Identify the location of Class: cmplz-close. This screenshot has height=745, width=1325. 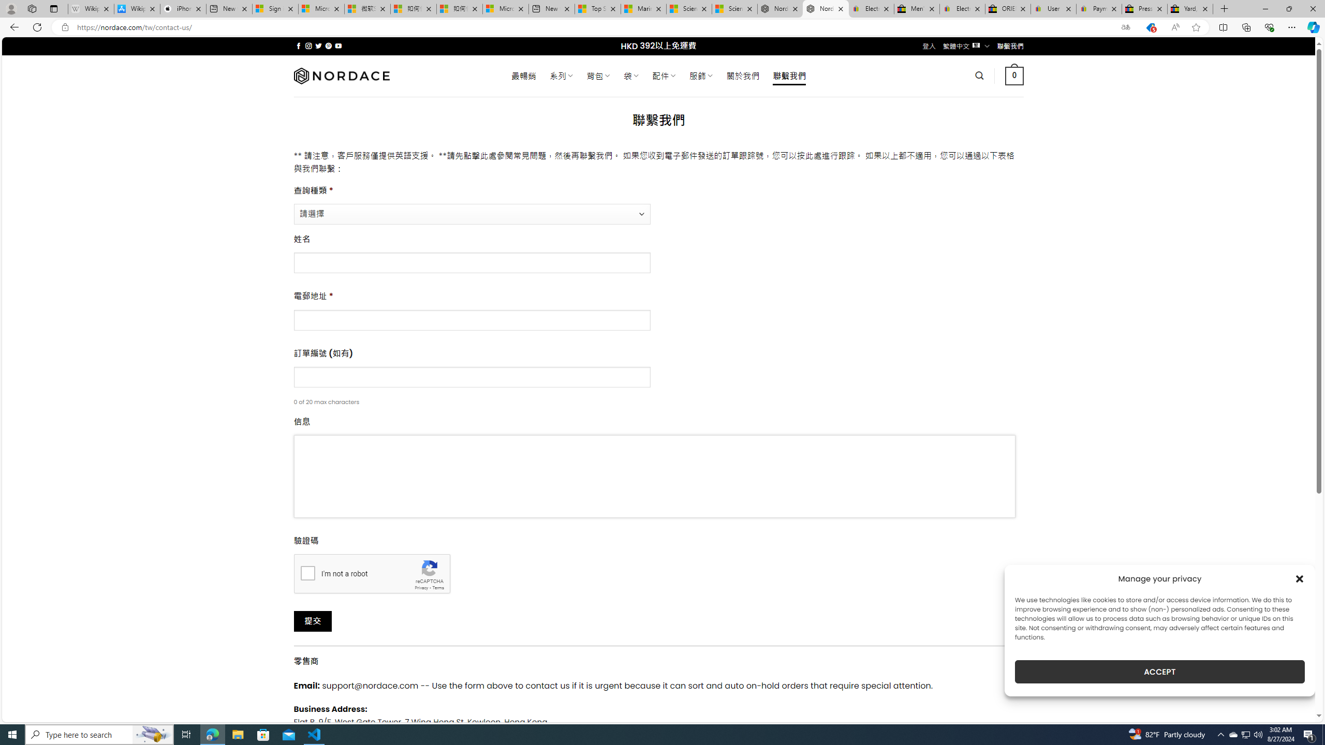
(1300, 578).